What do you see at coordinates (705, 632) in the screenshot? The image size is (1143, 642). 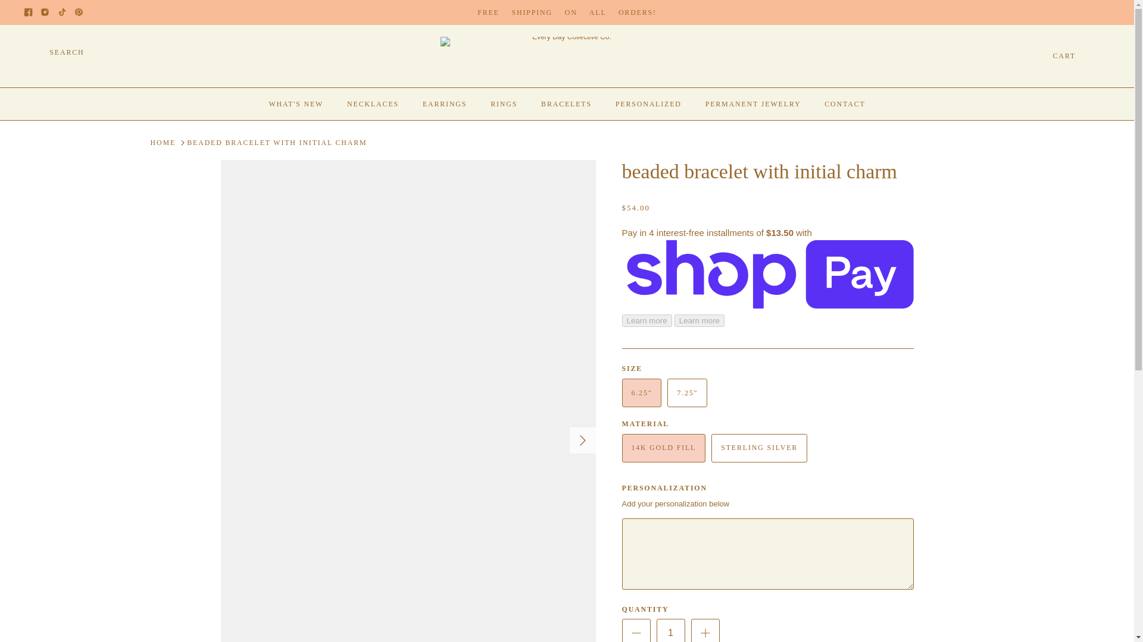 I see `Plus` at bounding box center [705, 632].